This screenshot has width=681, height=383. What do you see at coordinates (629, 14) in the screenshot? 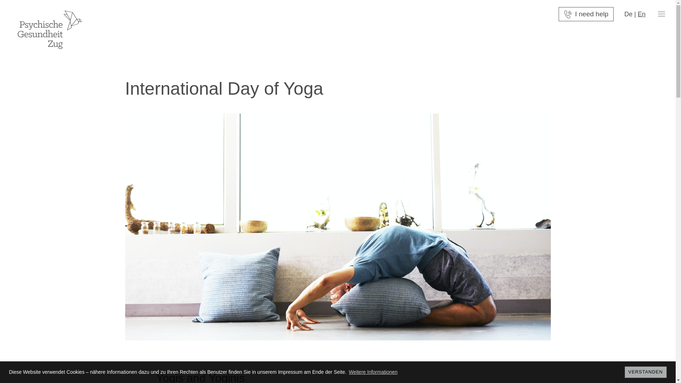
I see `Deutsch` at bounding box center [629, 14].